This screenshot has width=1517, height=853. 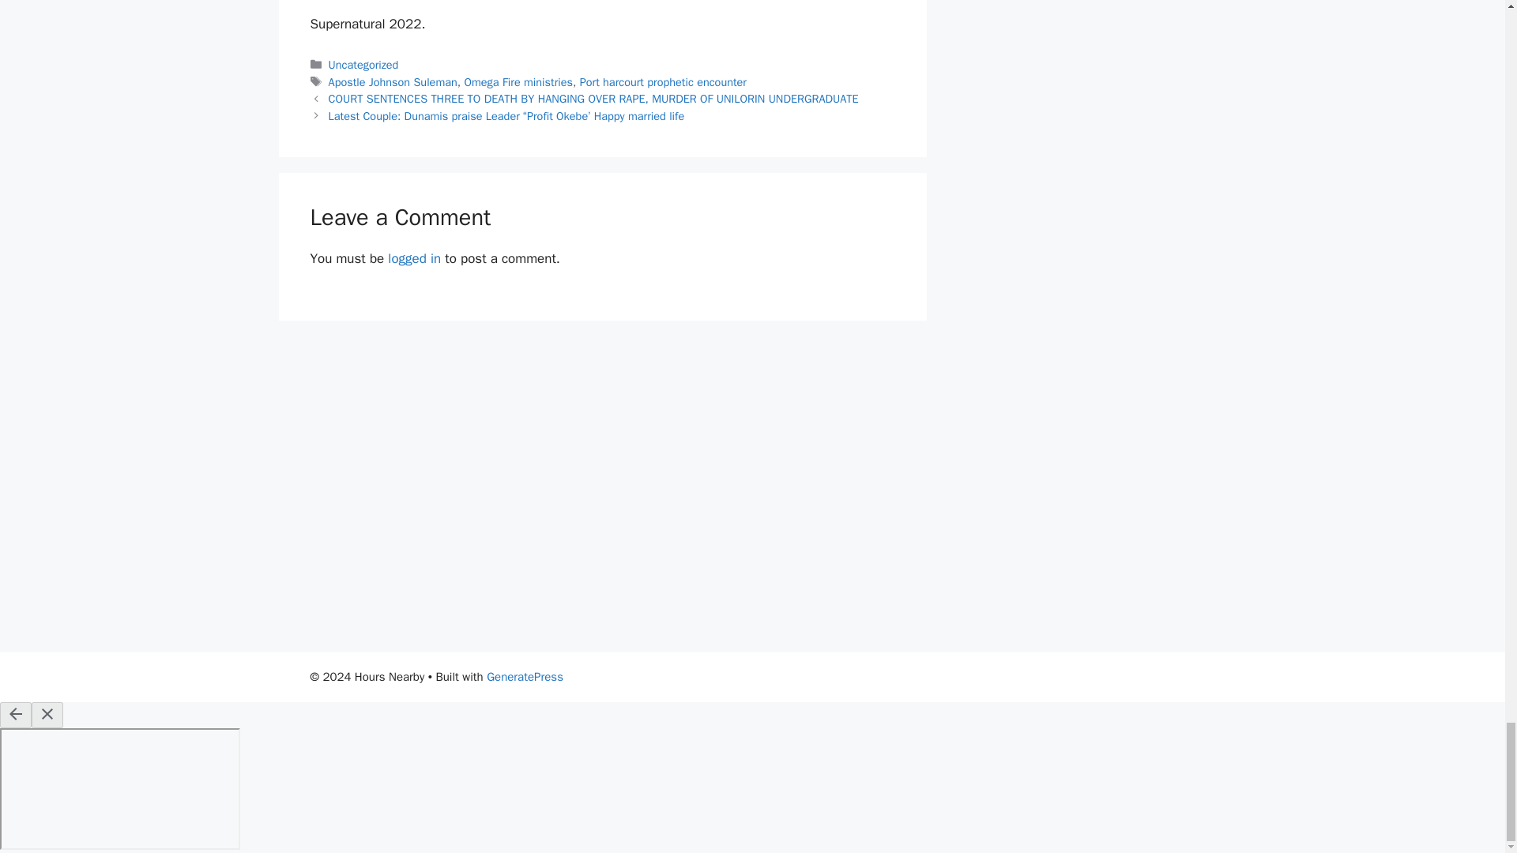 I want to click on logged in, so click(x=414, y=259).